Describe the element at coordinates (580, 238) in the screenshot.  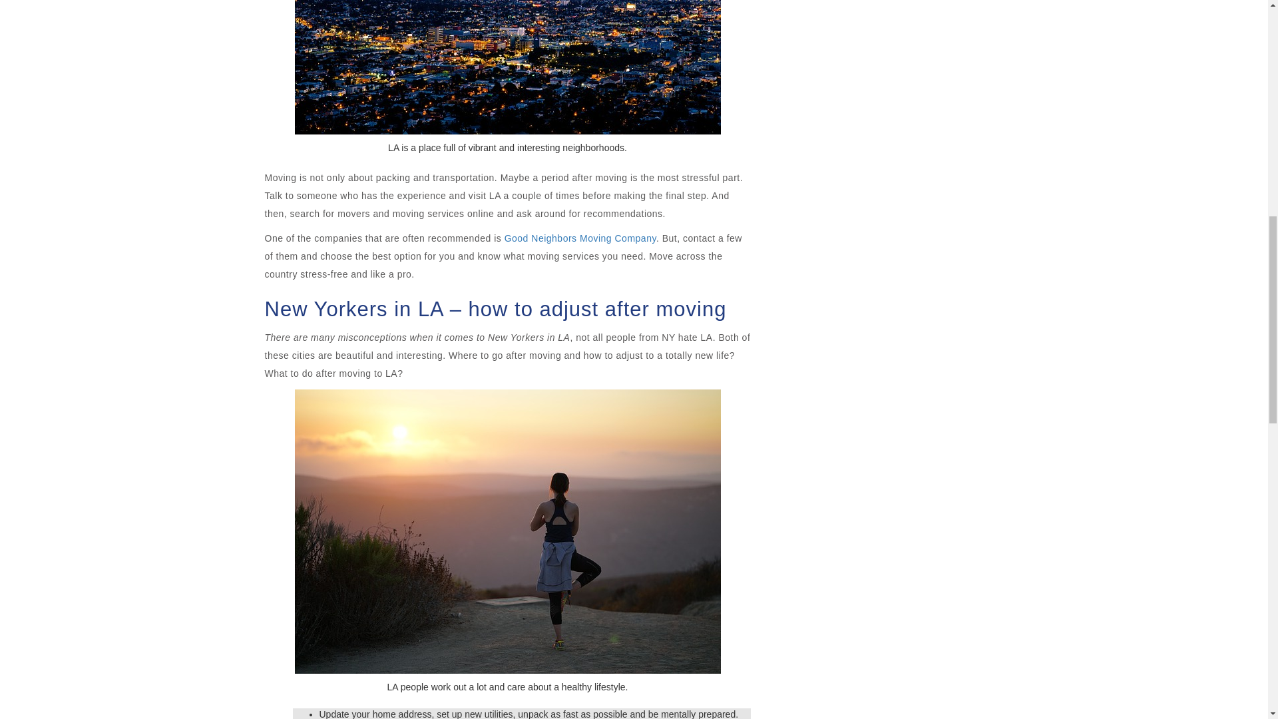
I see `Good Neighbors Moving Company` at that location.